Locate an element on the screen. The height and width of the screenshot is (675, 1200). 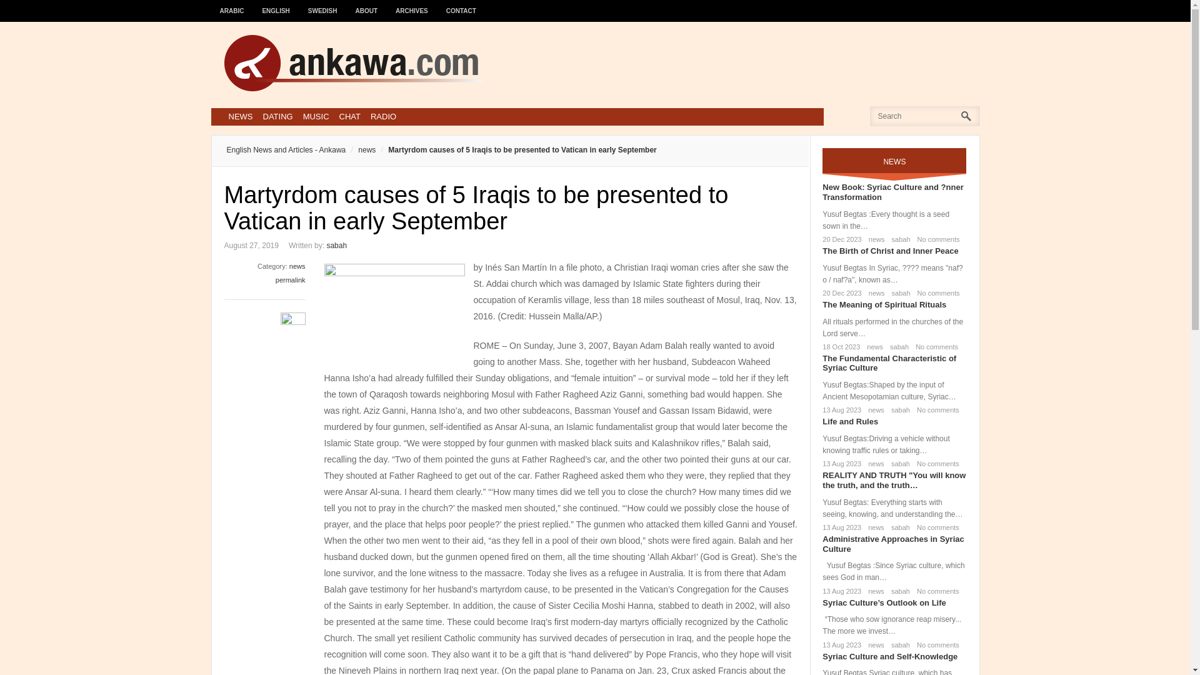
No comments is located at coordinates (935, 410).